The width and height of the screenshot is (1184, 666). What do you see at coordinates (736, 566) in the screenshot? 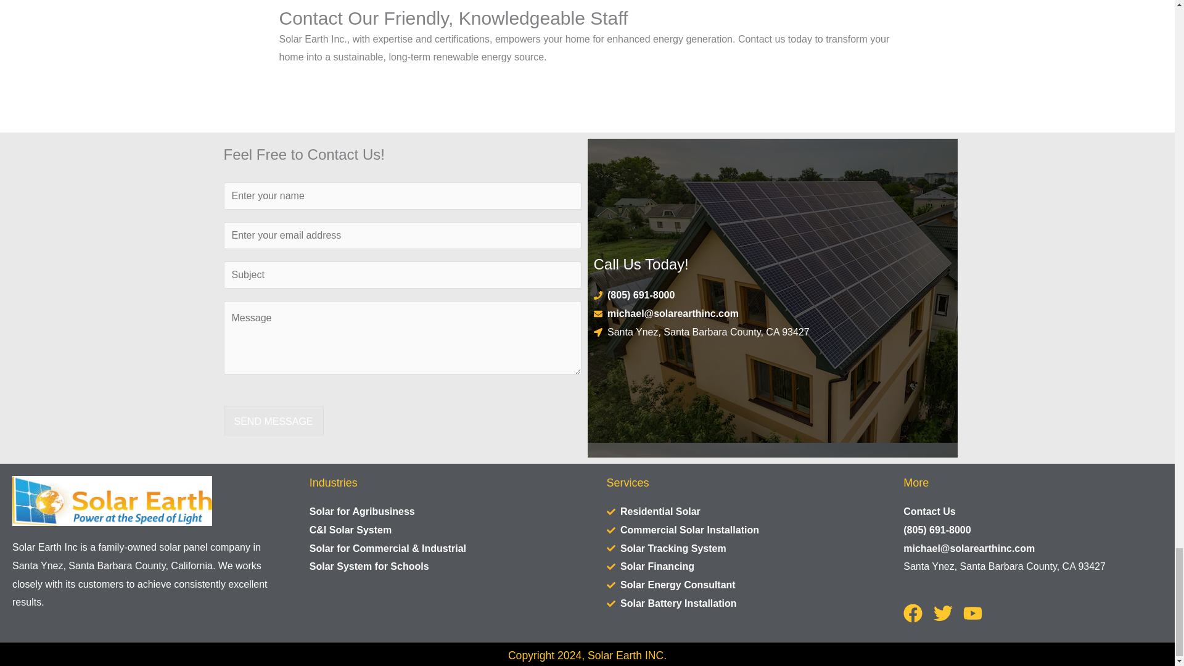
I see `Solar Financing` at bounding box center [736, 566].